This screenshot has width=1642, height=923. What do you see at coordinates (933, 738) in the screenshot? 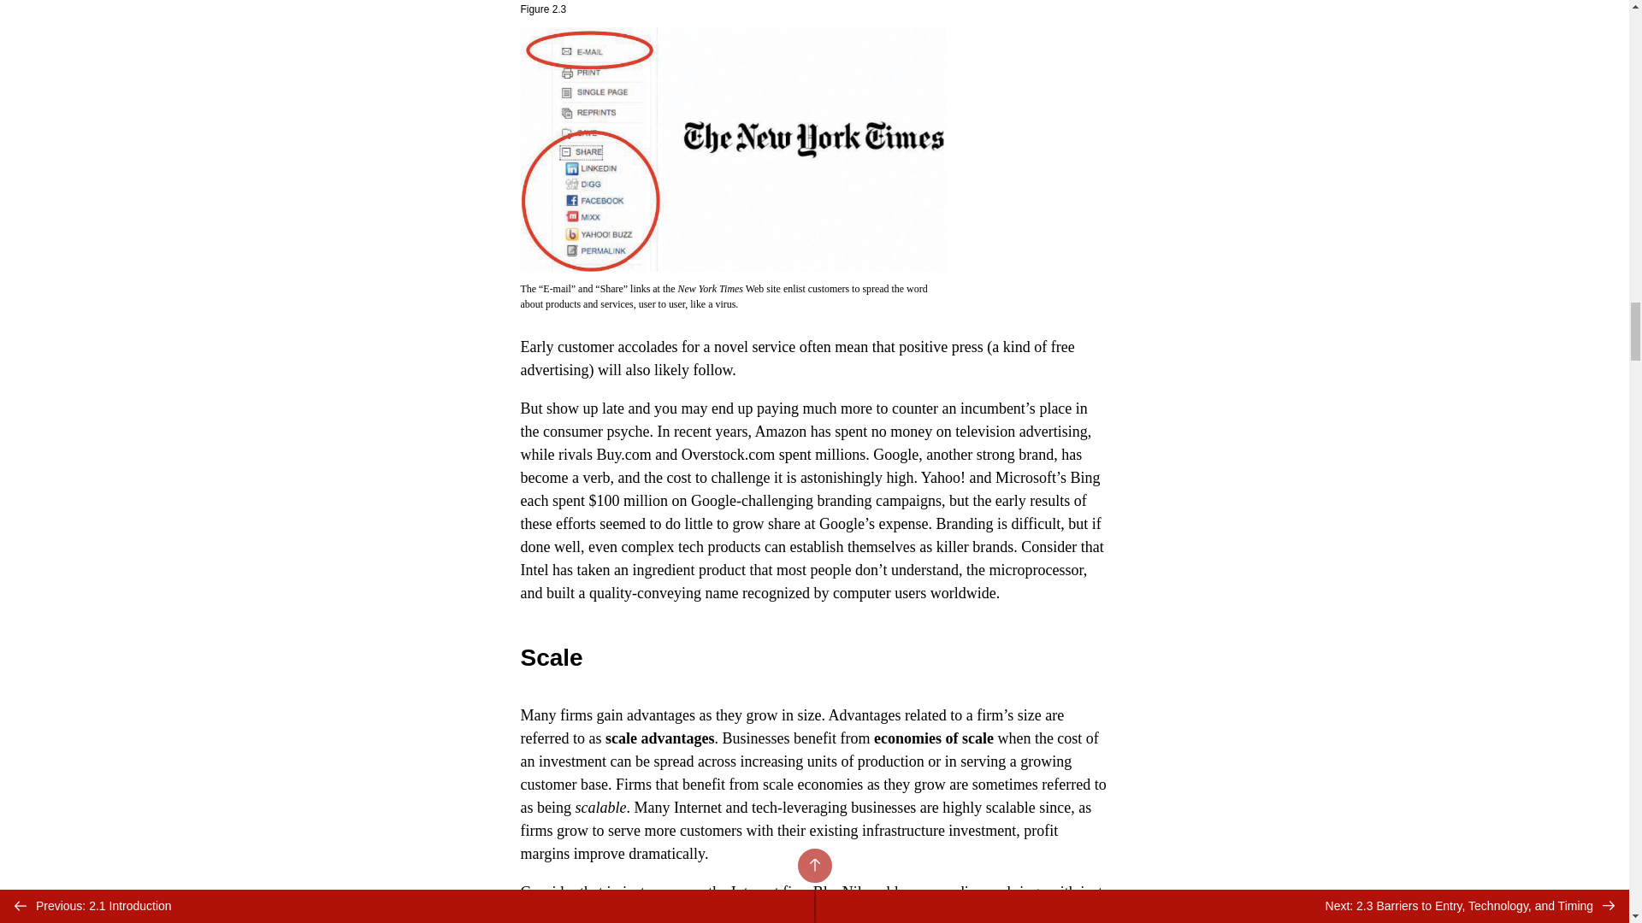
I see `economies of scale` at bounding box center [933, 738].